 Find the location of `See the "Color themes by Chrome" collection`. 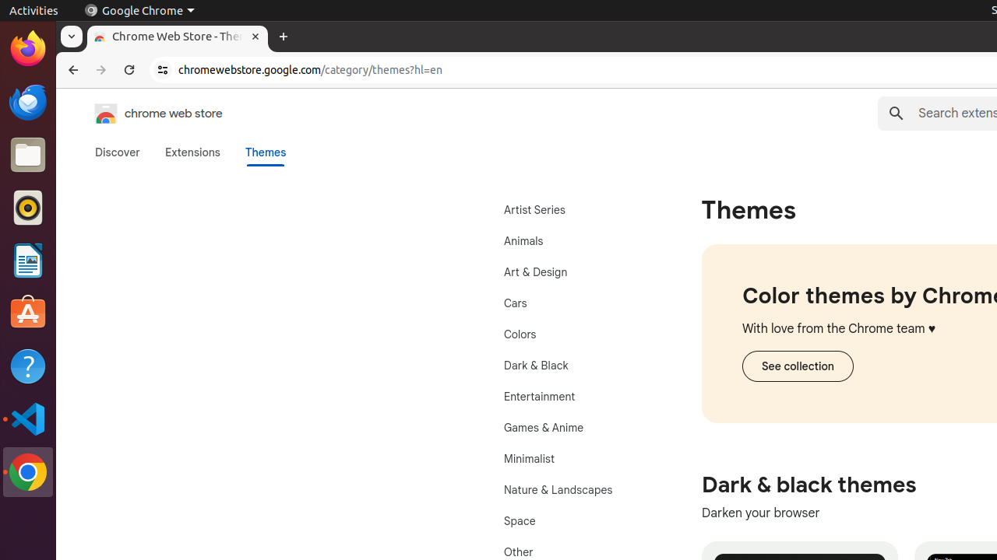

See the "Color themes by Chrome" collection is located at coordinates (798, 366).